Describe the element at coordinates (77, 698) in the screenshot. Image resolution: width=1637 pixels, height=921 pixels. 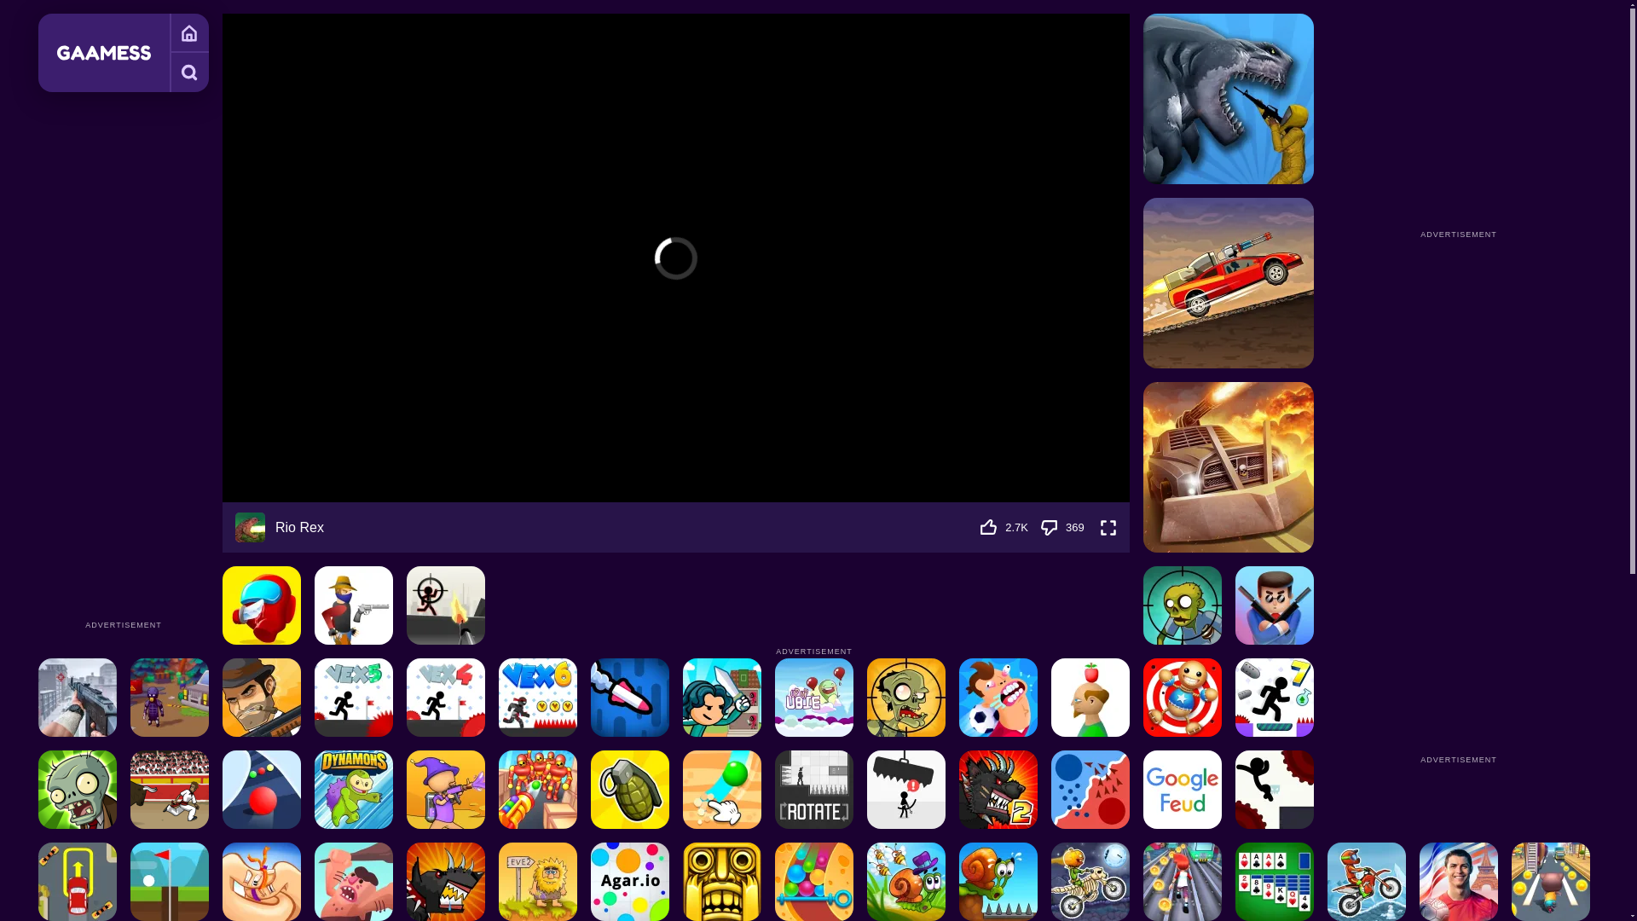
I see `Dead Zed` at that location.